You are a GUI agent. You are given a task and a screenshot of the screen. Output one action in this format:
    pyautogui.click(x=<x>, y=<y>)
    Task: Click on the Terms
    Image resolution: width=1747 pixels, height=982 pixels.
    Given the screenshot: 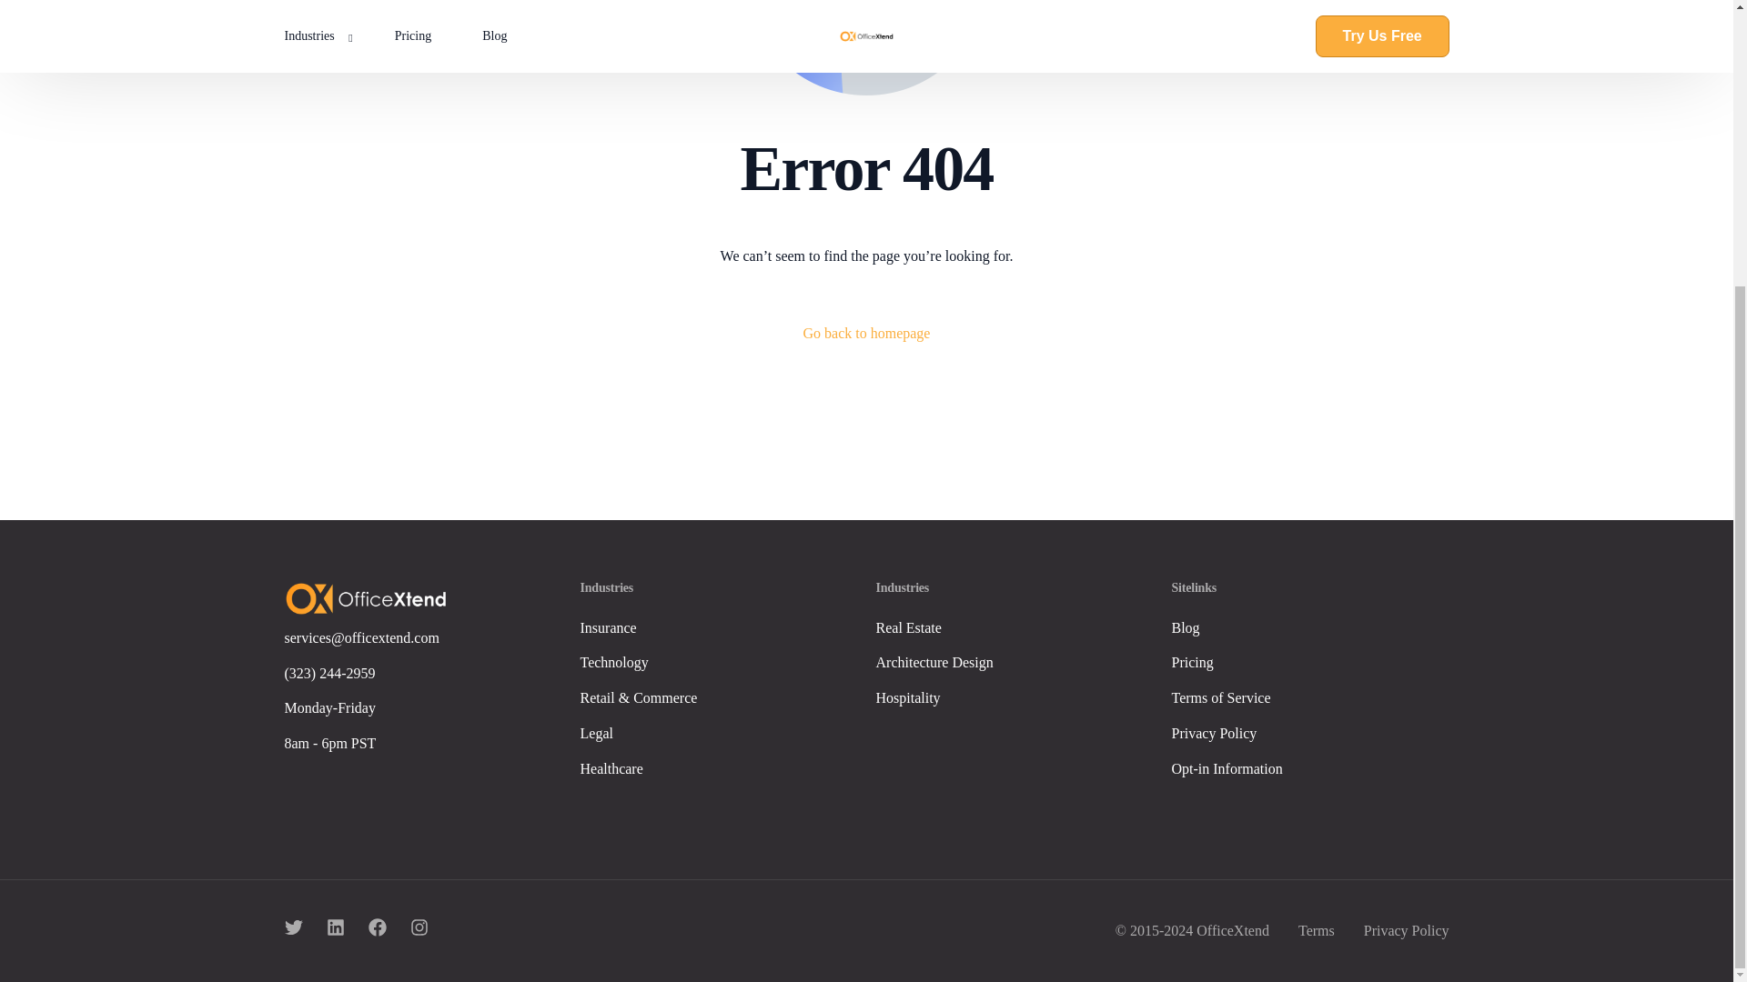 What is the action you would take?
    pyautogui.click(x=1316, y=931)
    